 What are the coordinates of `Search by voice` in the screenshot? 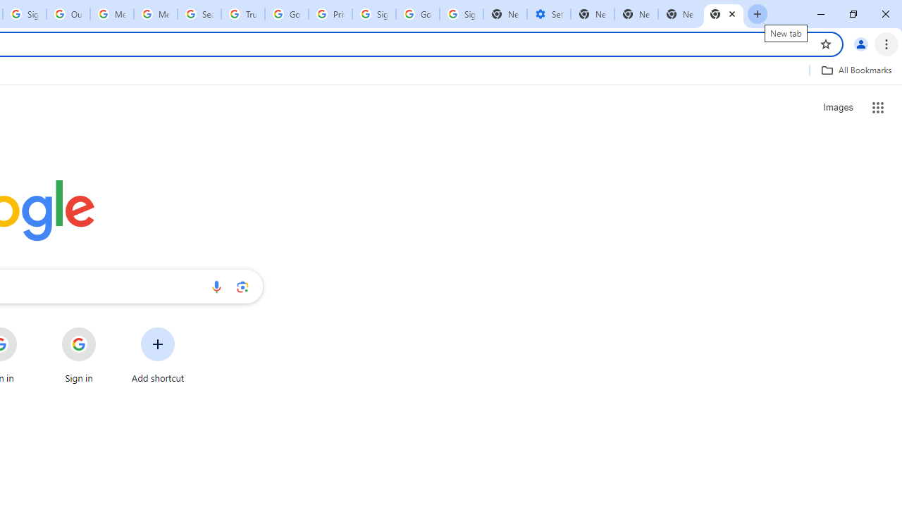 It's located at (216, 287).